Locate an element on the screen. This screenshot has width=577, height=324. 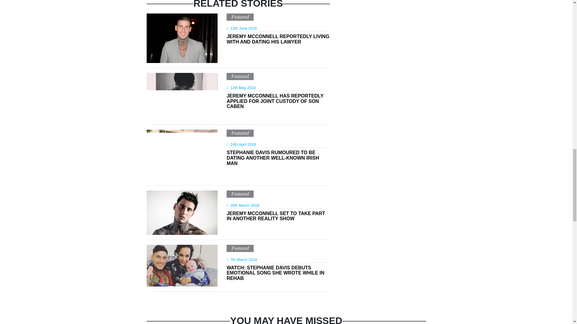
Featured is located at coordinates (240, 76).